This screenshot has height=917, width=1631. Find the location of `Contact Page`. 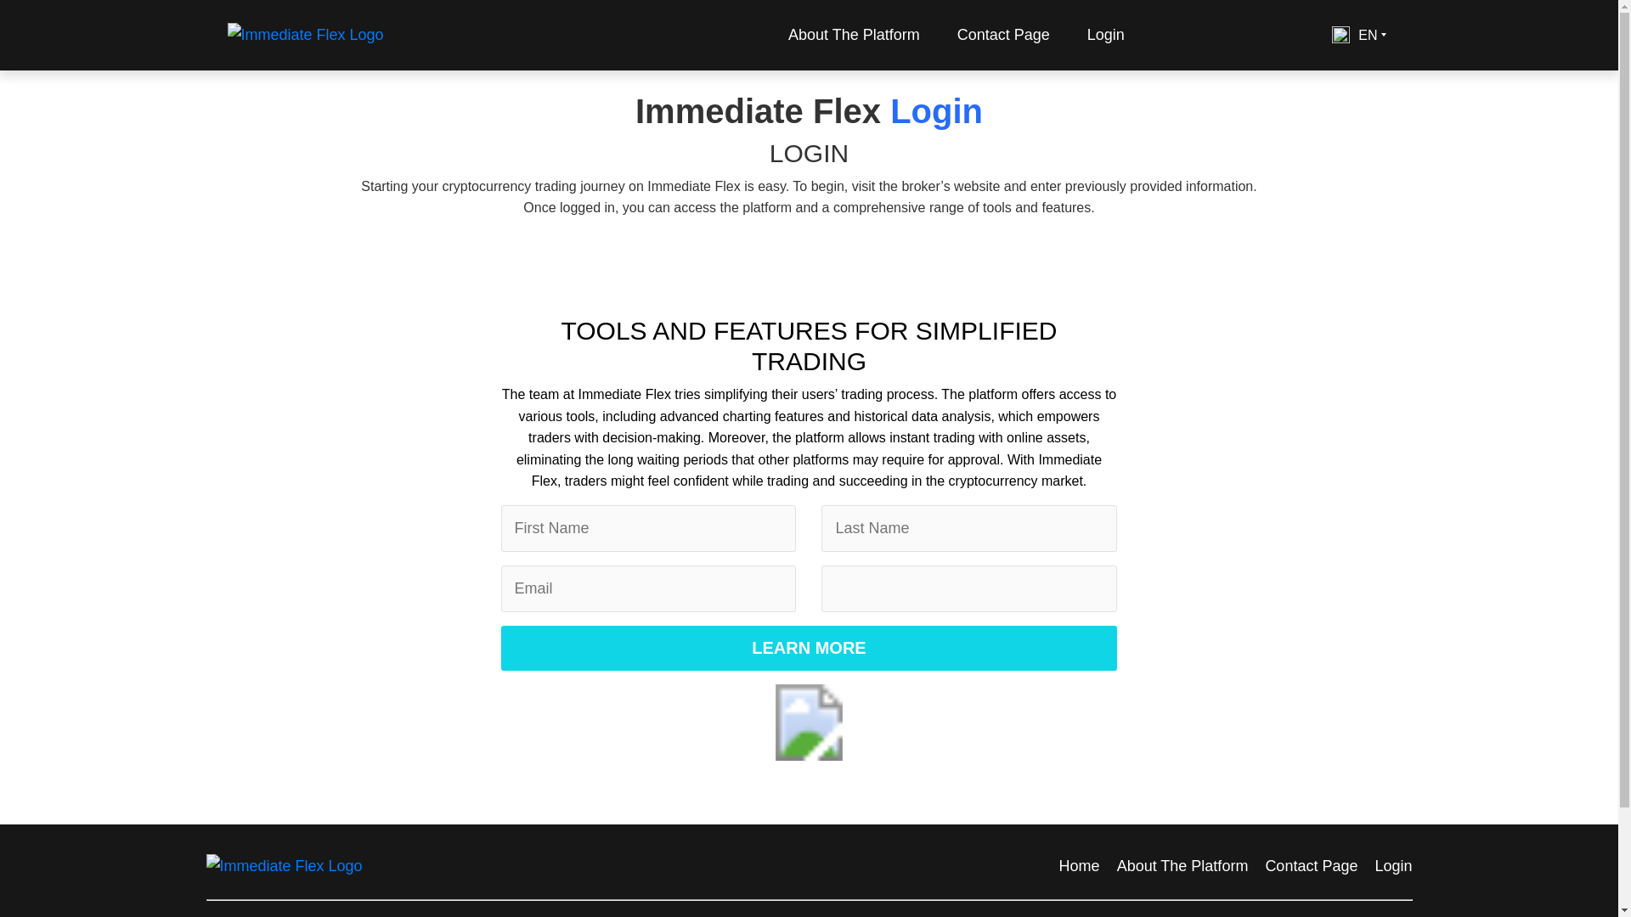

Contact Page is located at coordinates (1003, 35).